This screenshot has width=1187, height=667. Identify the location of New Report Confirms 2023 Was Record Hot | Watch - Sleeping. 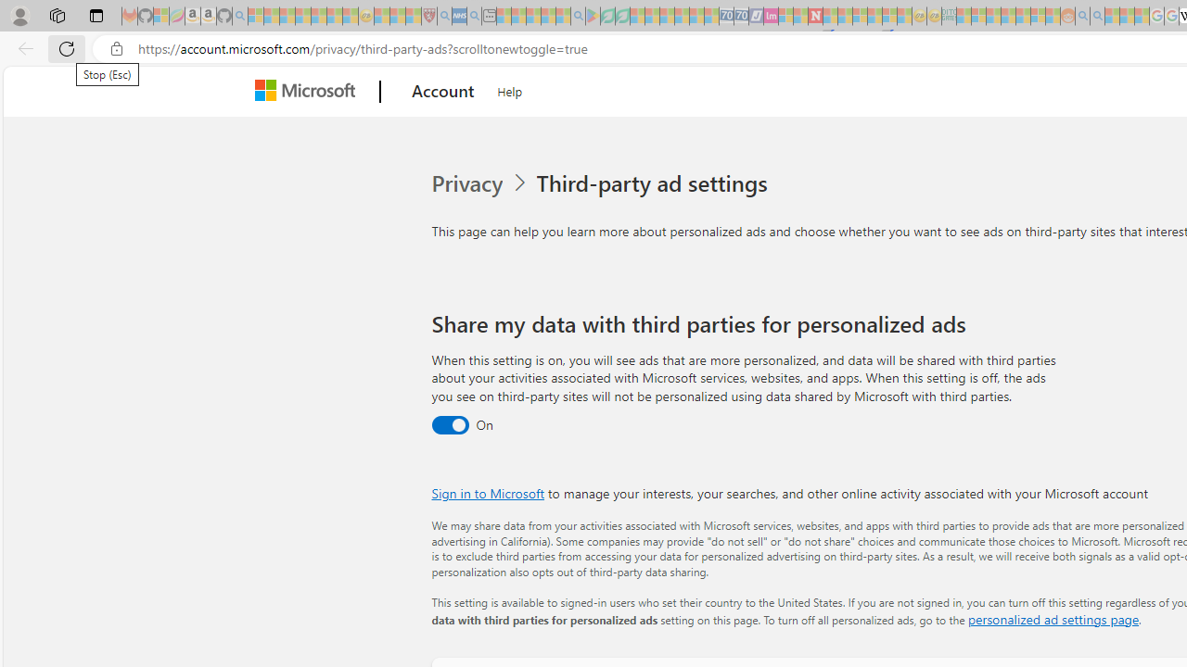
(318, 17).